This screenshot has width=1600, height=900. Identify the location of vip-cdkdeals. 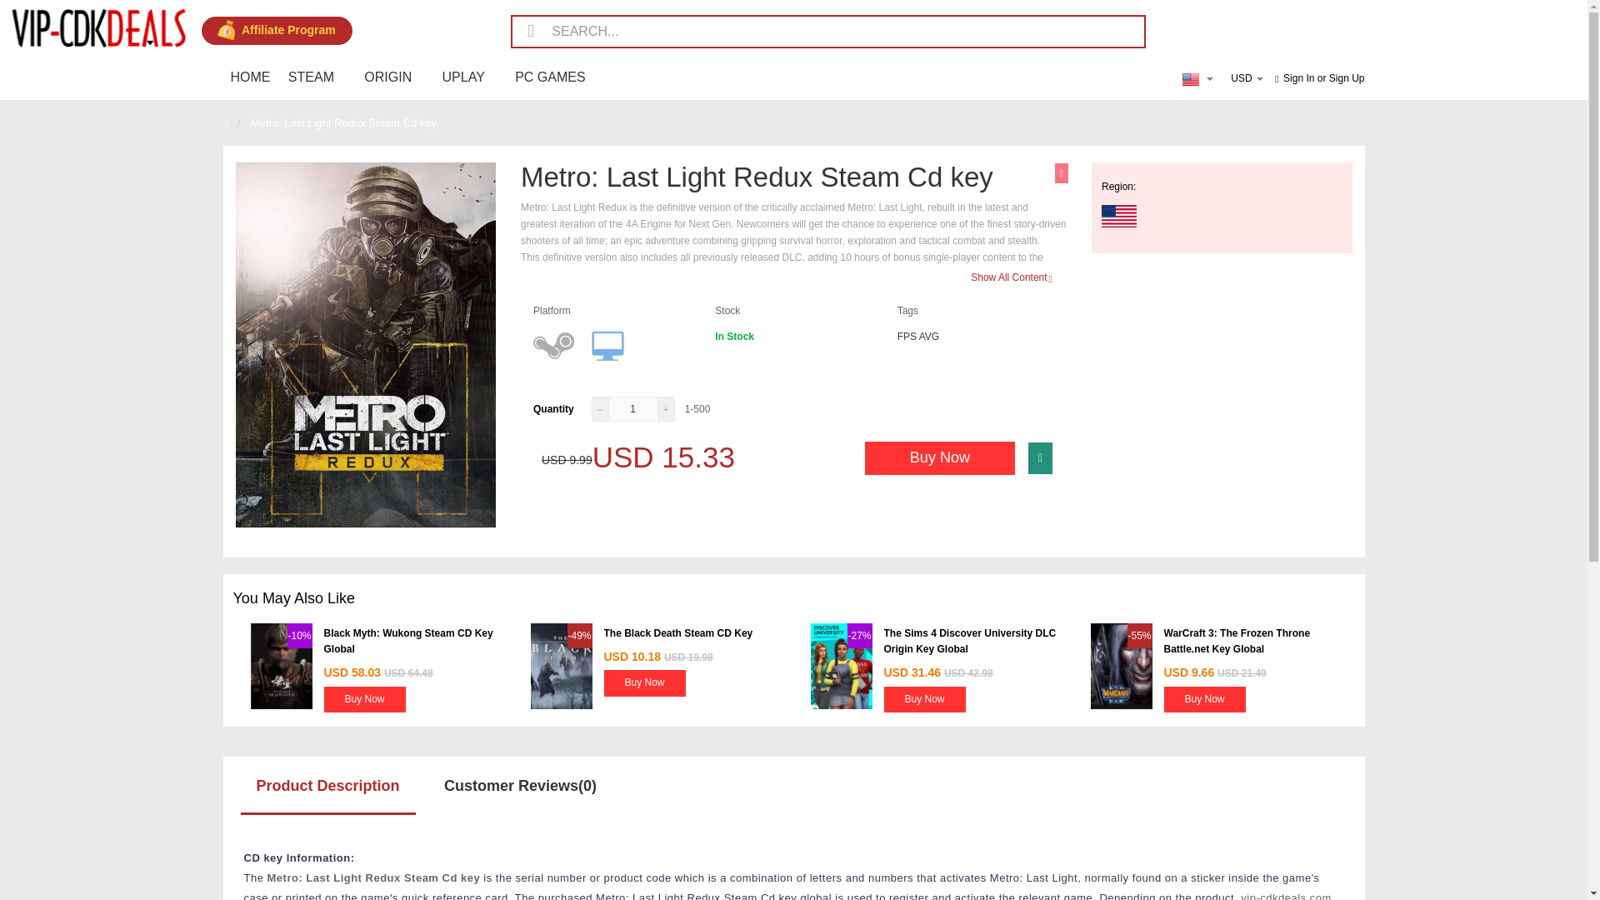
(94, 27).